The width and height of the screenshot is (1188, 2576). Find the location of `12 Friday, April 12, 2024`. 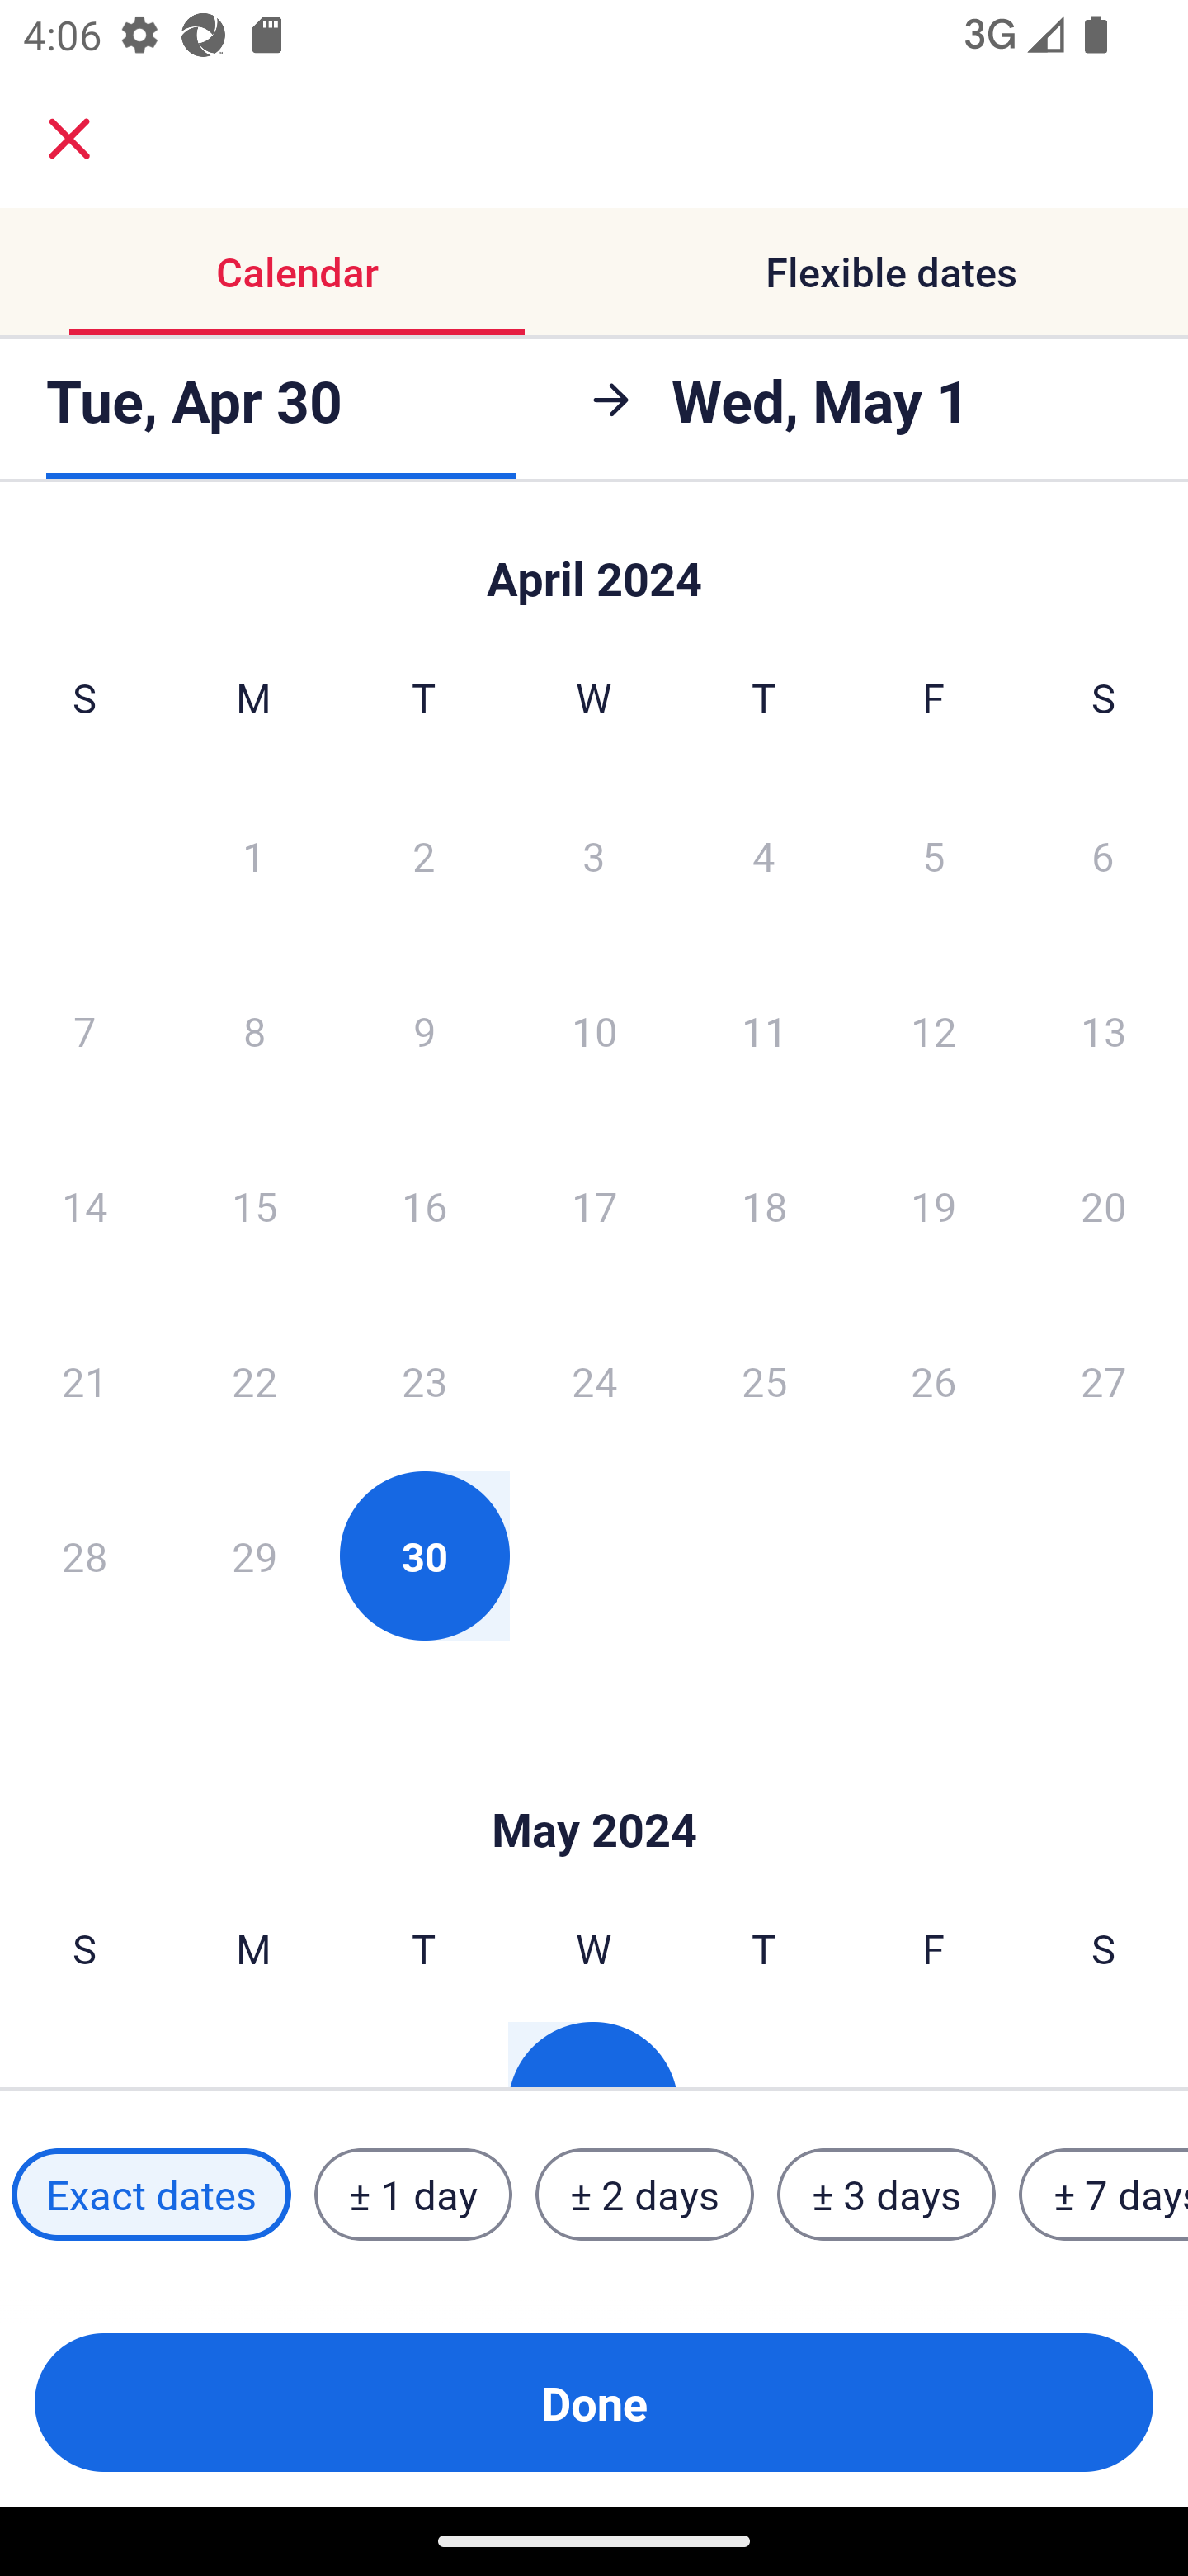

12 Friday, April 12, 2024 is located at coordinates (934, 1030).